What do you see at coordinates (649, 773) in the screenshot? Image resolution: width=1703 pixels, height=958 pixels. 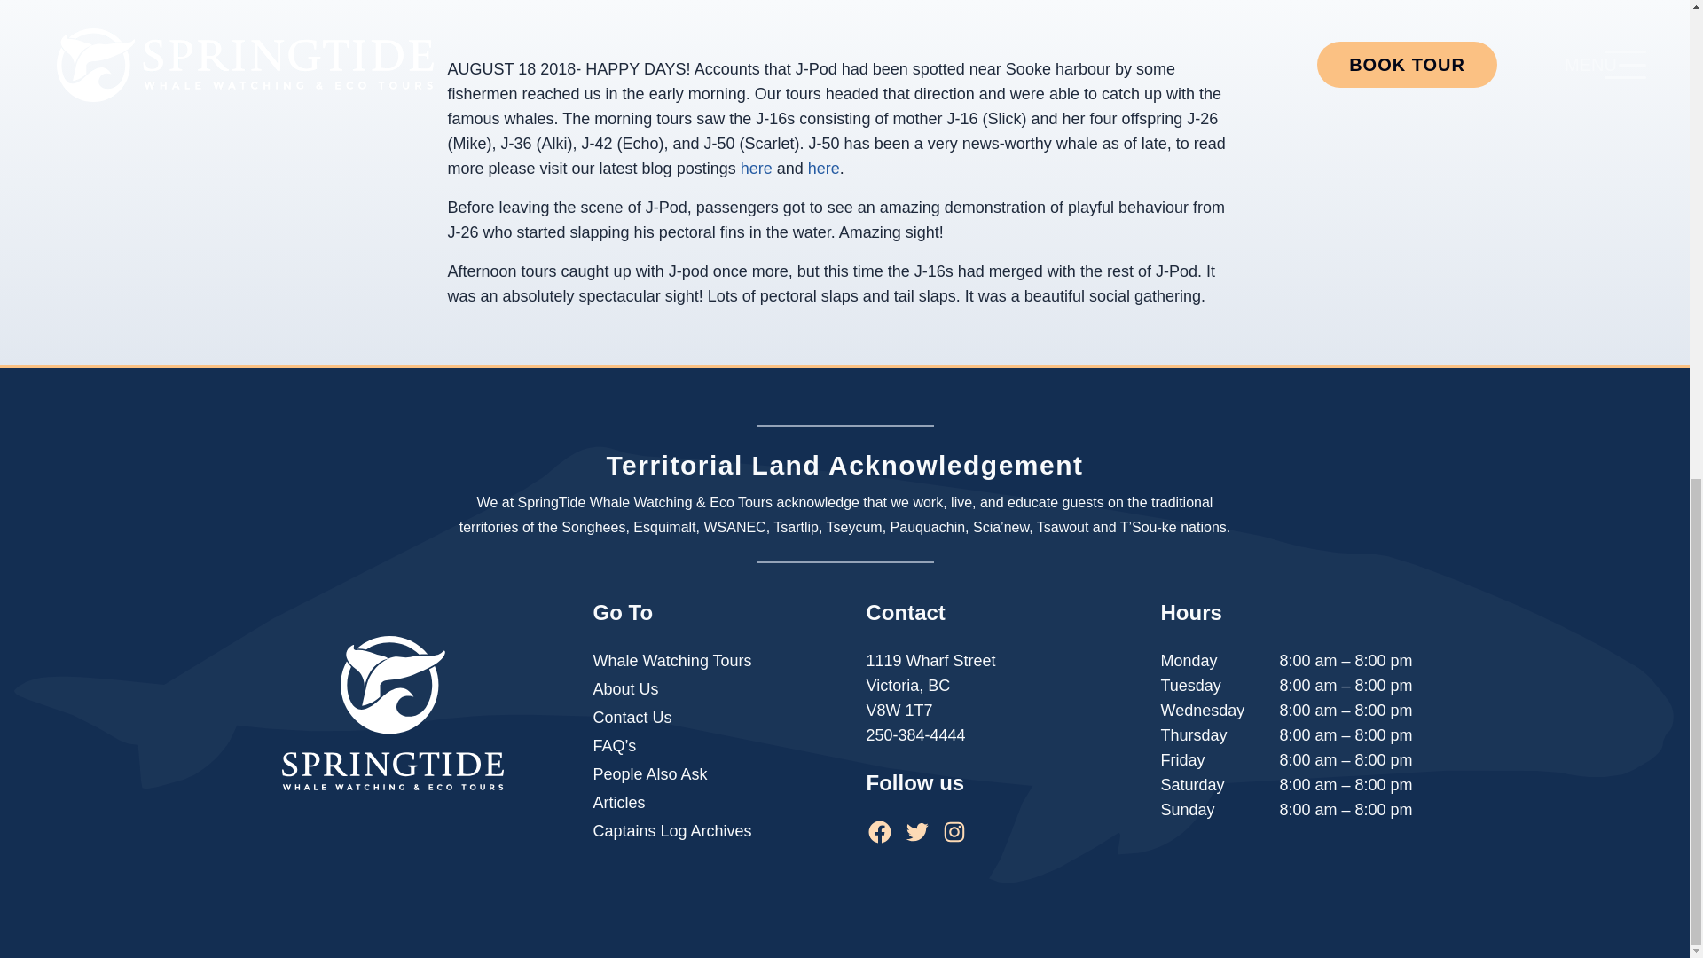 I see `People Also Ask` at bounding box center [649, 773].